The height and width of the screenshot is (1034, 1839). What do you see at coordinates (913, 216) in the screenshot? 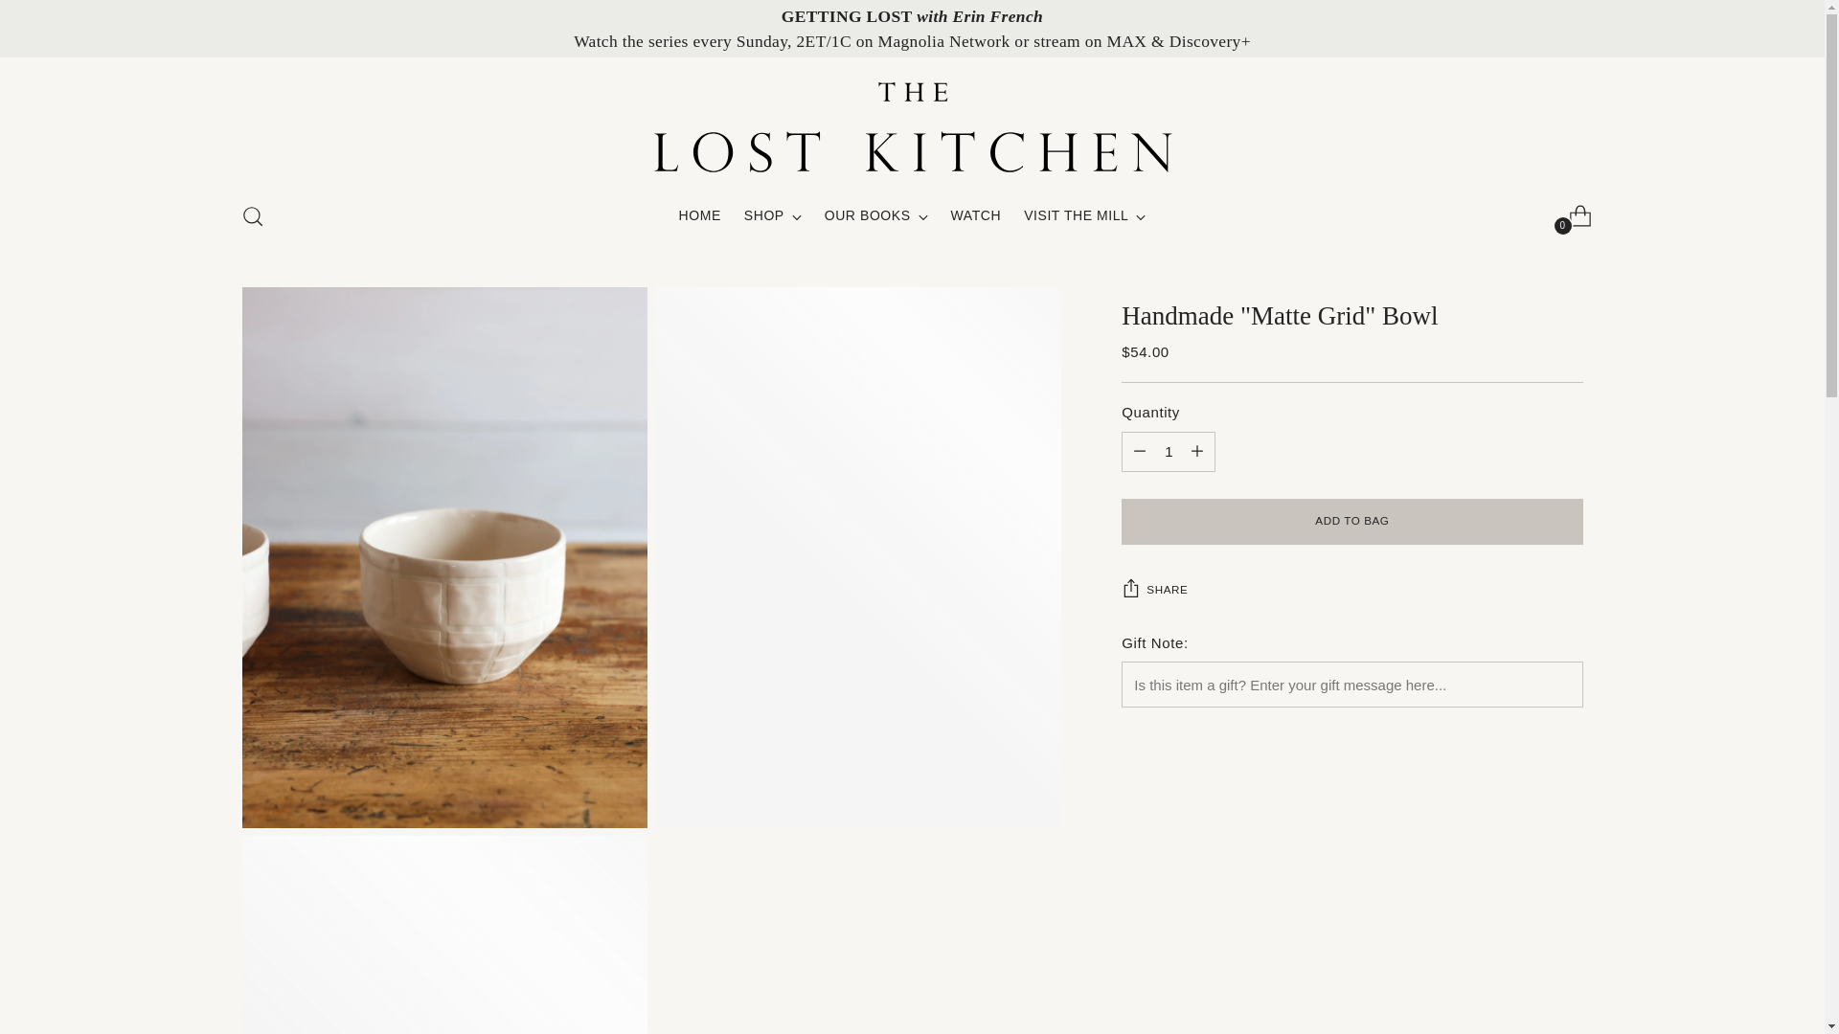
I see `WATCH` at bounding box center [913, 216].